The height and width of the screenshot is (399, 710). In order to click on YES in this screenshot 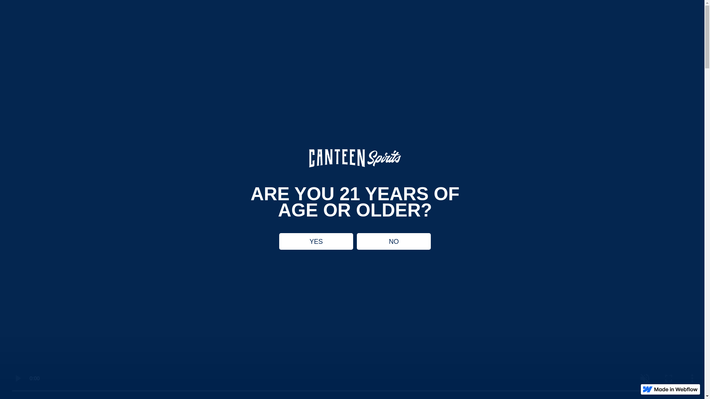, I will do `click(316, 241)`.